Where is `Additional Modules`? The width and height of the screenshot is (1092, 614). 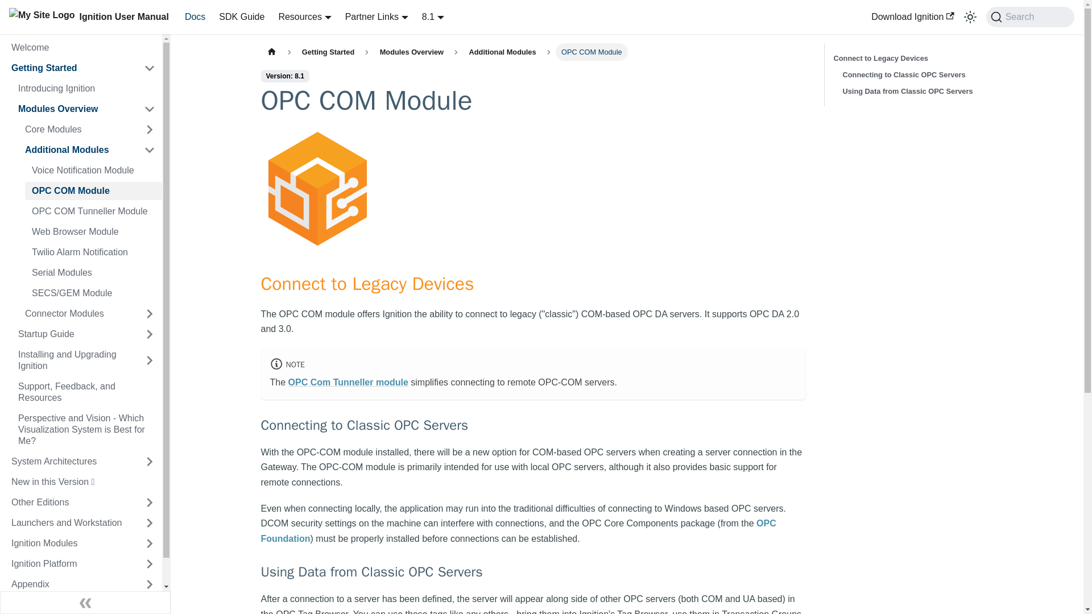
Additional Modules is located at coordinates (77, 150).